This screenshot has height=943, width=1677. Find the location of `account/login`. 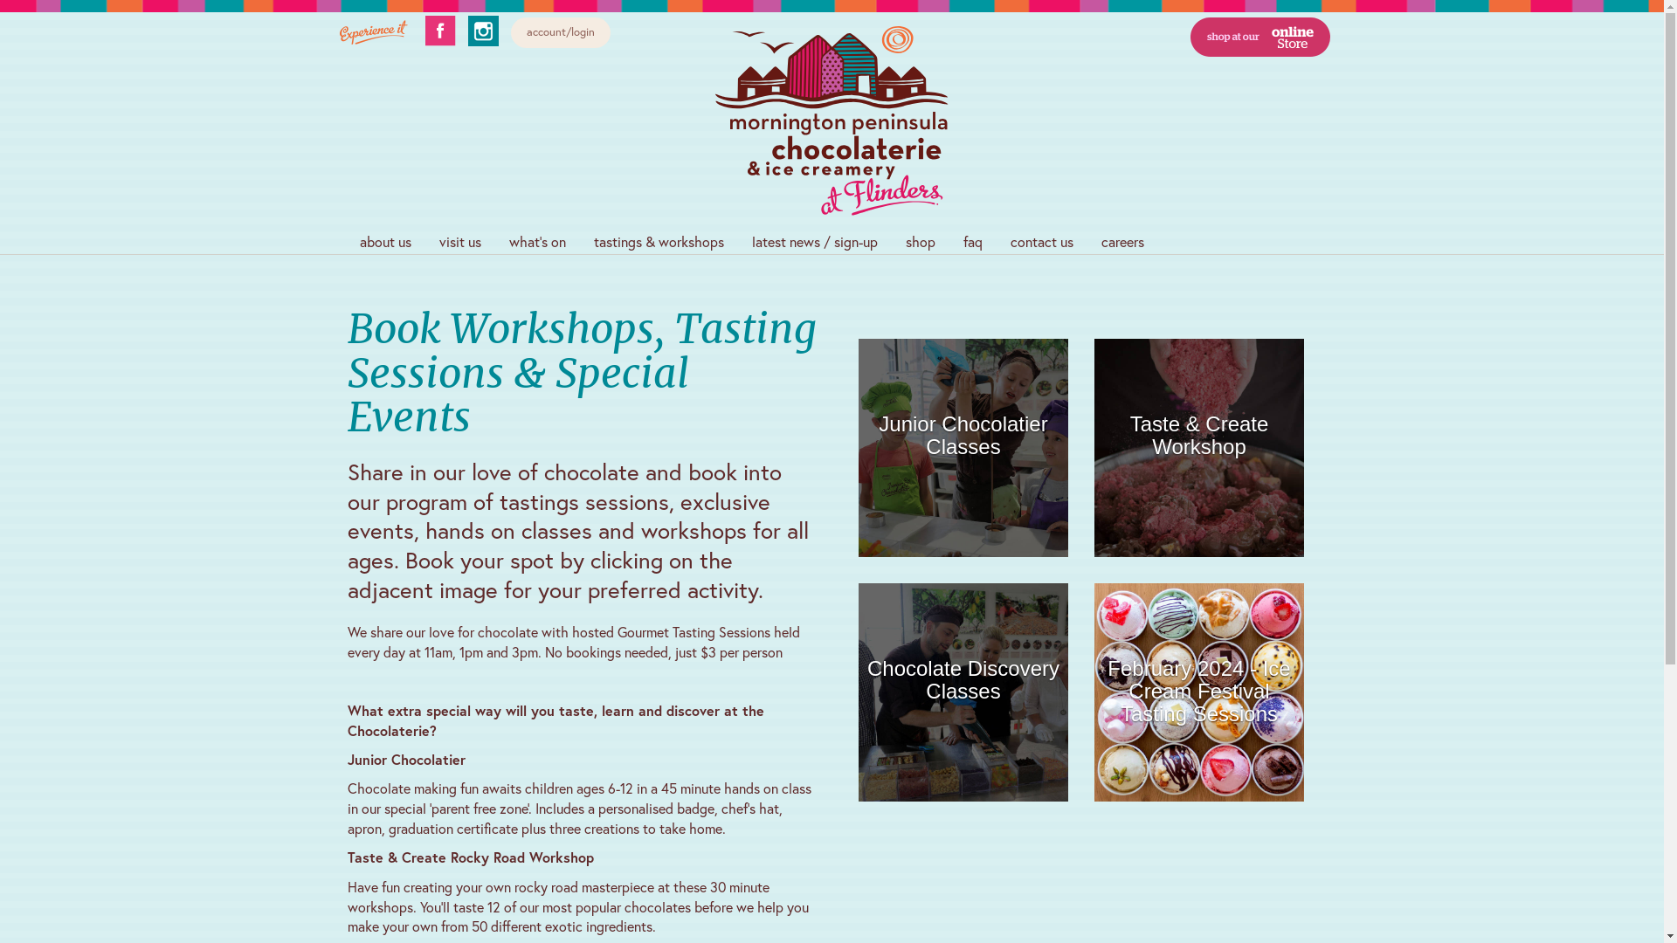

account/login is located at coordinates (560, 33).